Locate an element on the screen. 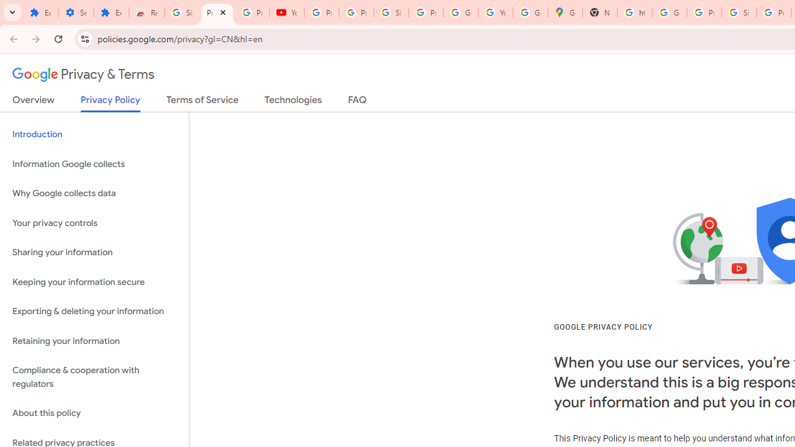 The image size is (795, 447). Extensions is located at coordinates (40, 12).